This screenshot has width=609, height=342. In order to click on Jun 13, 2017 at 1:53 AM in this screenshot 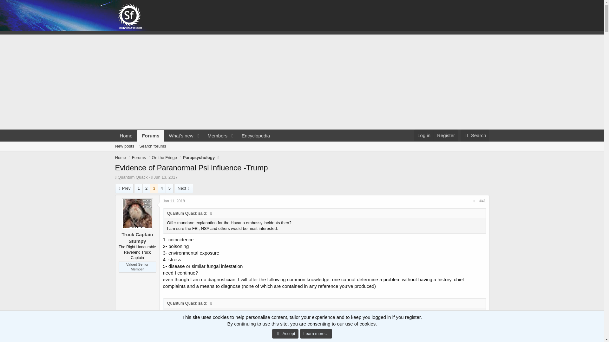, I will do `click(475, 136)`.